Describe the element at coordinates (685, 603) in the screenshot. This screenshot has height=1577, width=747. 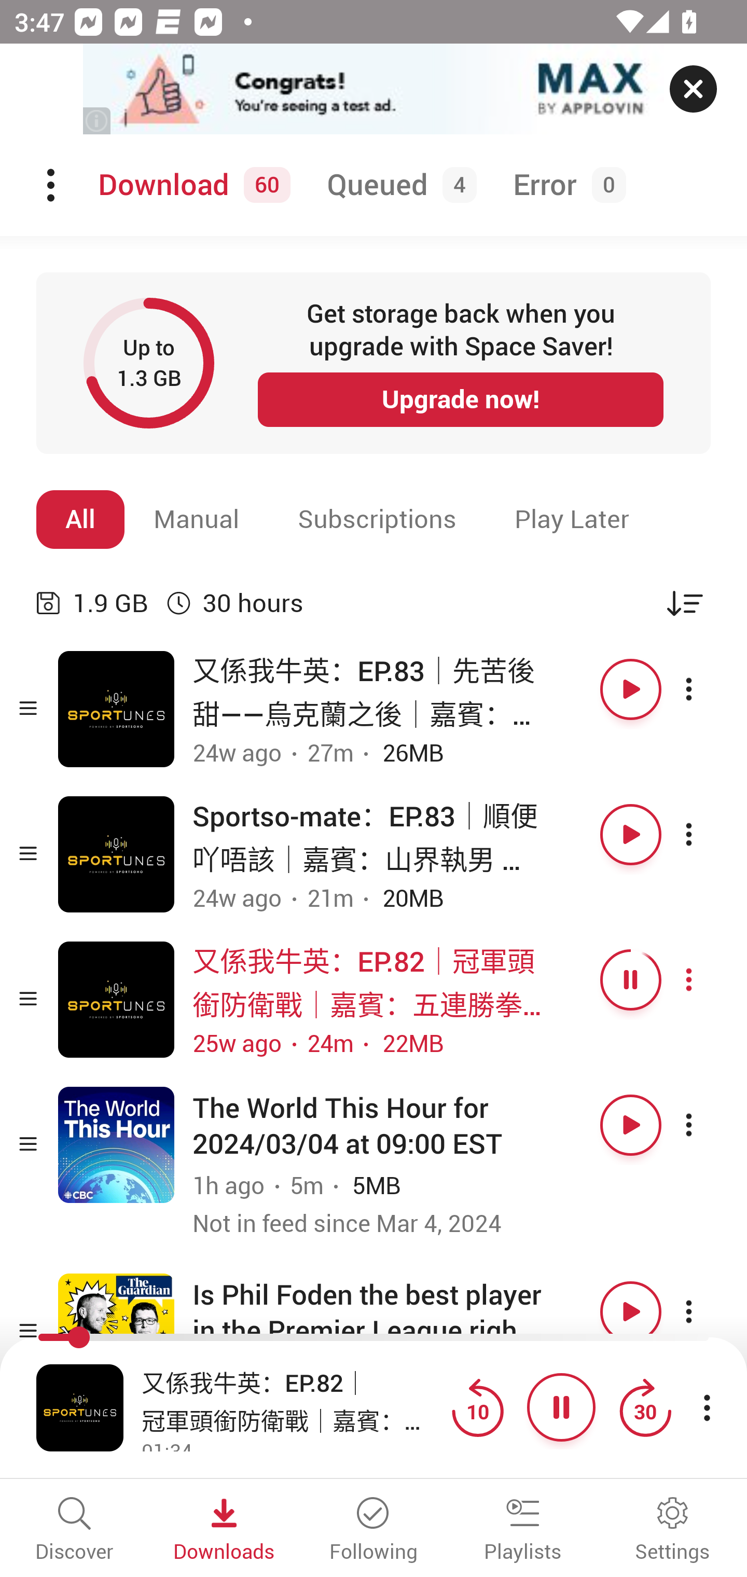
I see `Change sort order` at that location.